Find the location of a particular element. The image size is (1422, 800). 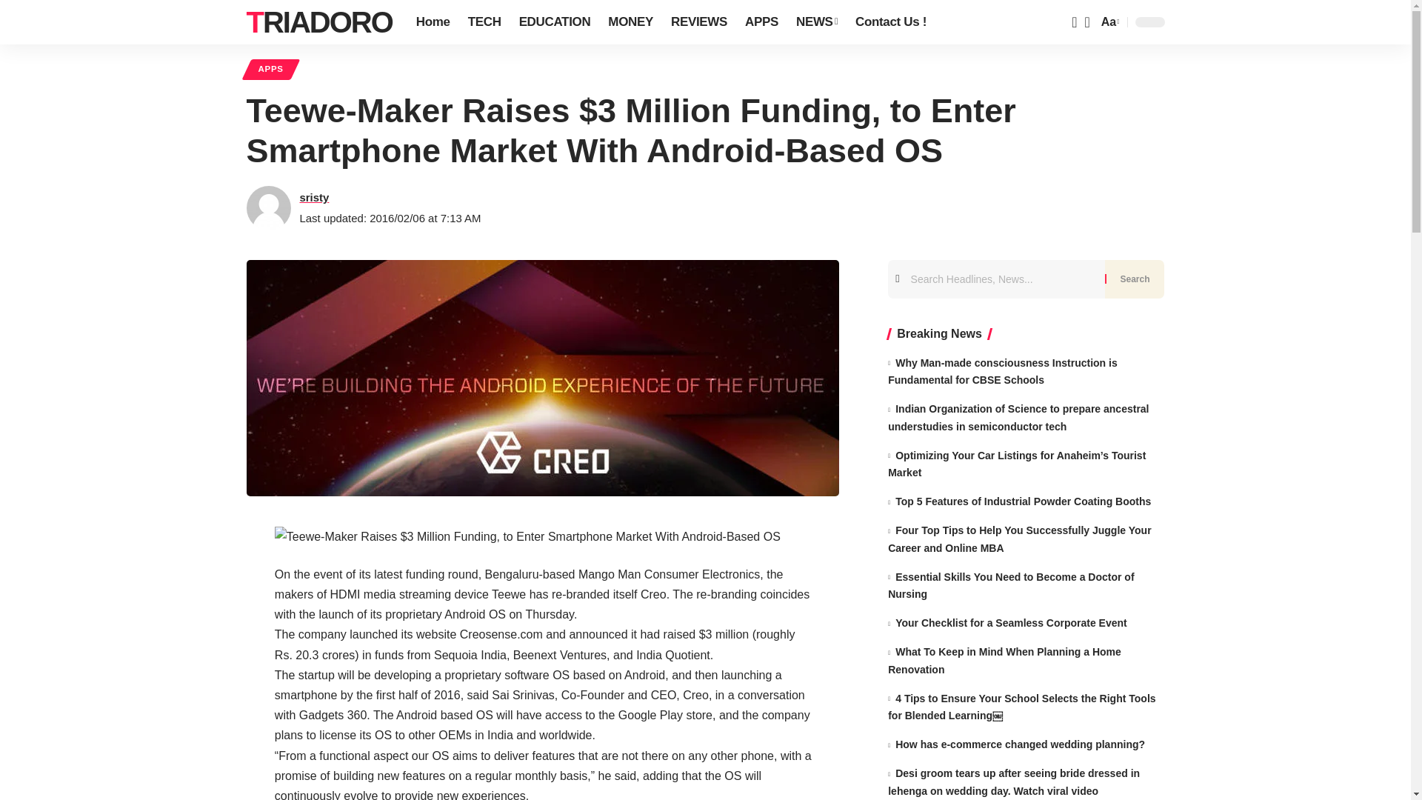

MONEY is located at coordinates (630, 22).